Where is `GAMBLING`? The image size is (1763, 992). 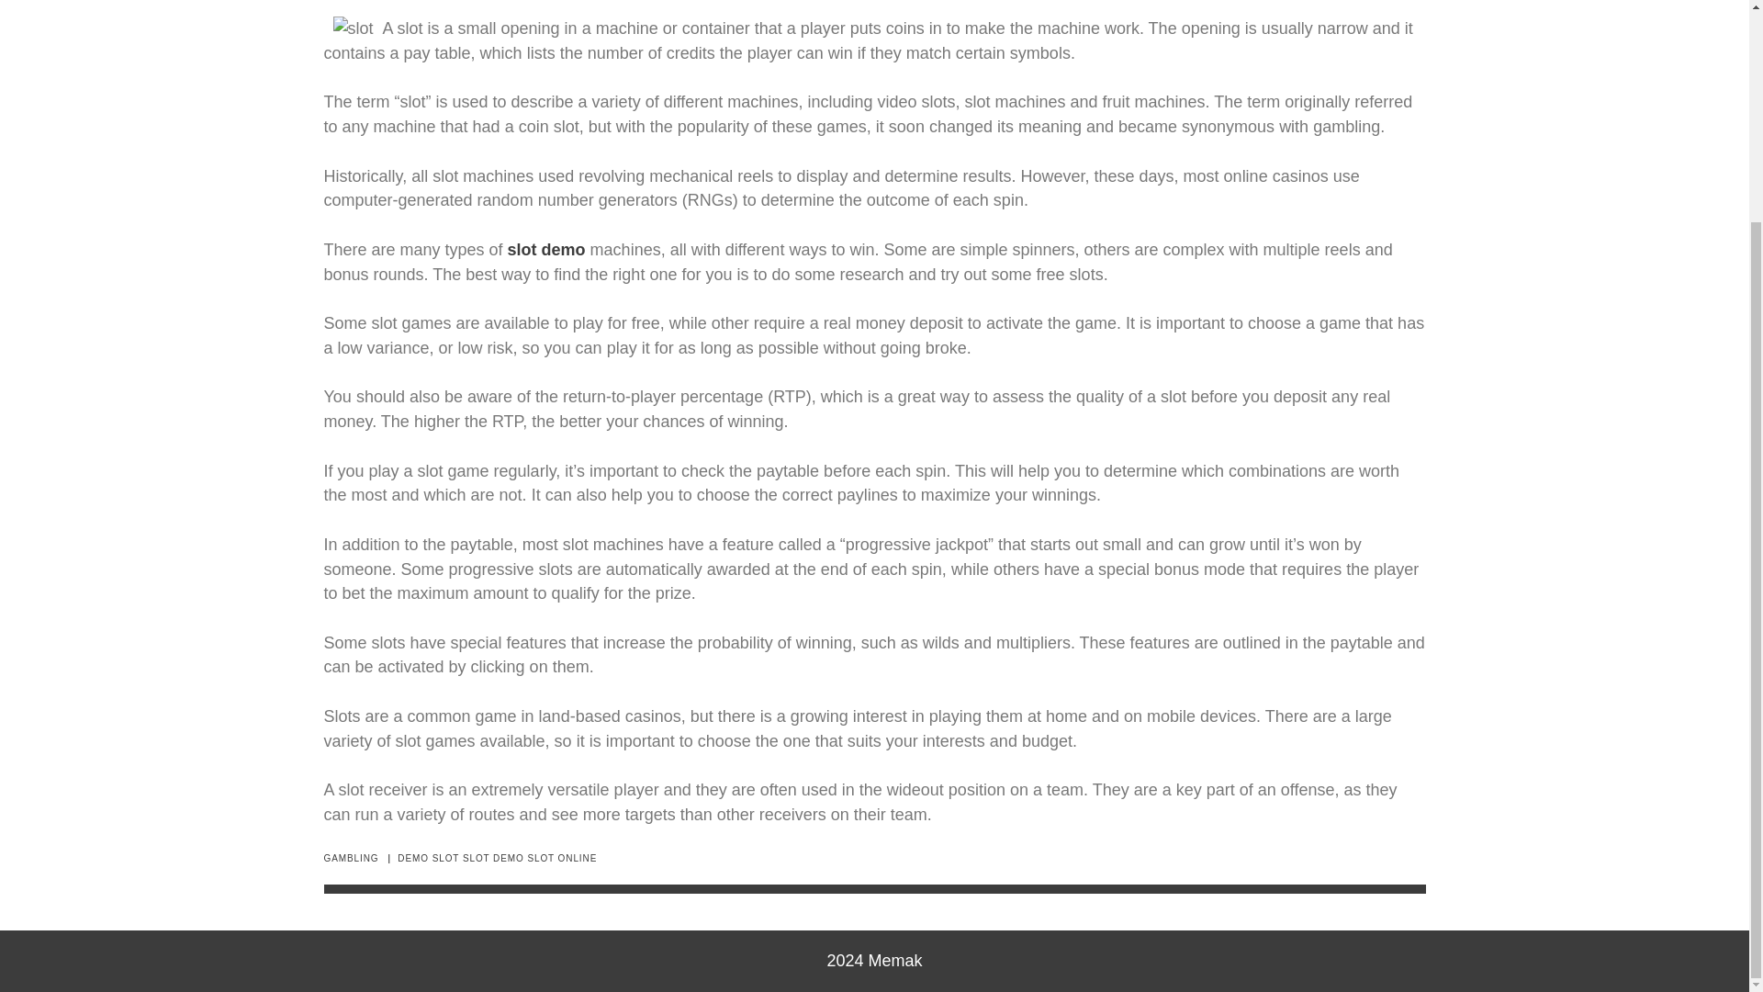
GAMBLING is located at coordinates (351, 858).